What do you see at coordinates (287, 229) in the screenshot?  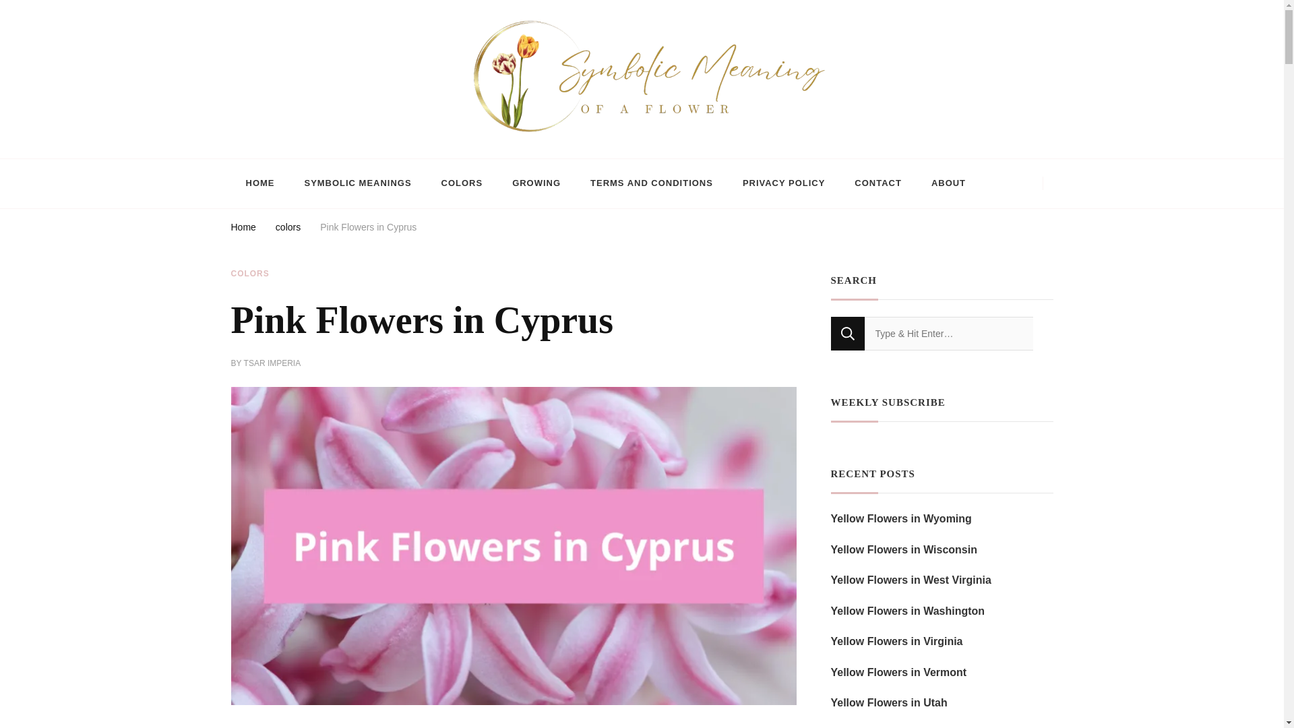 I see `colors` at bounding box center [287, 229].